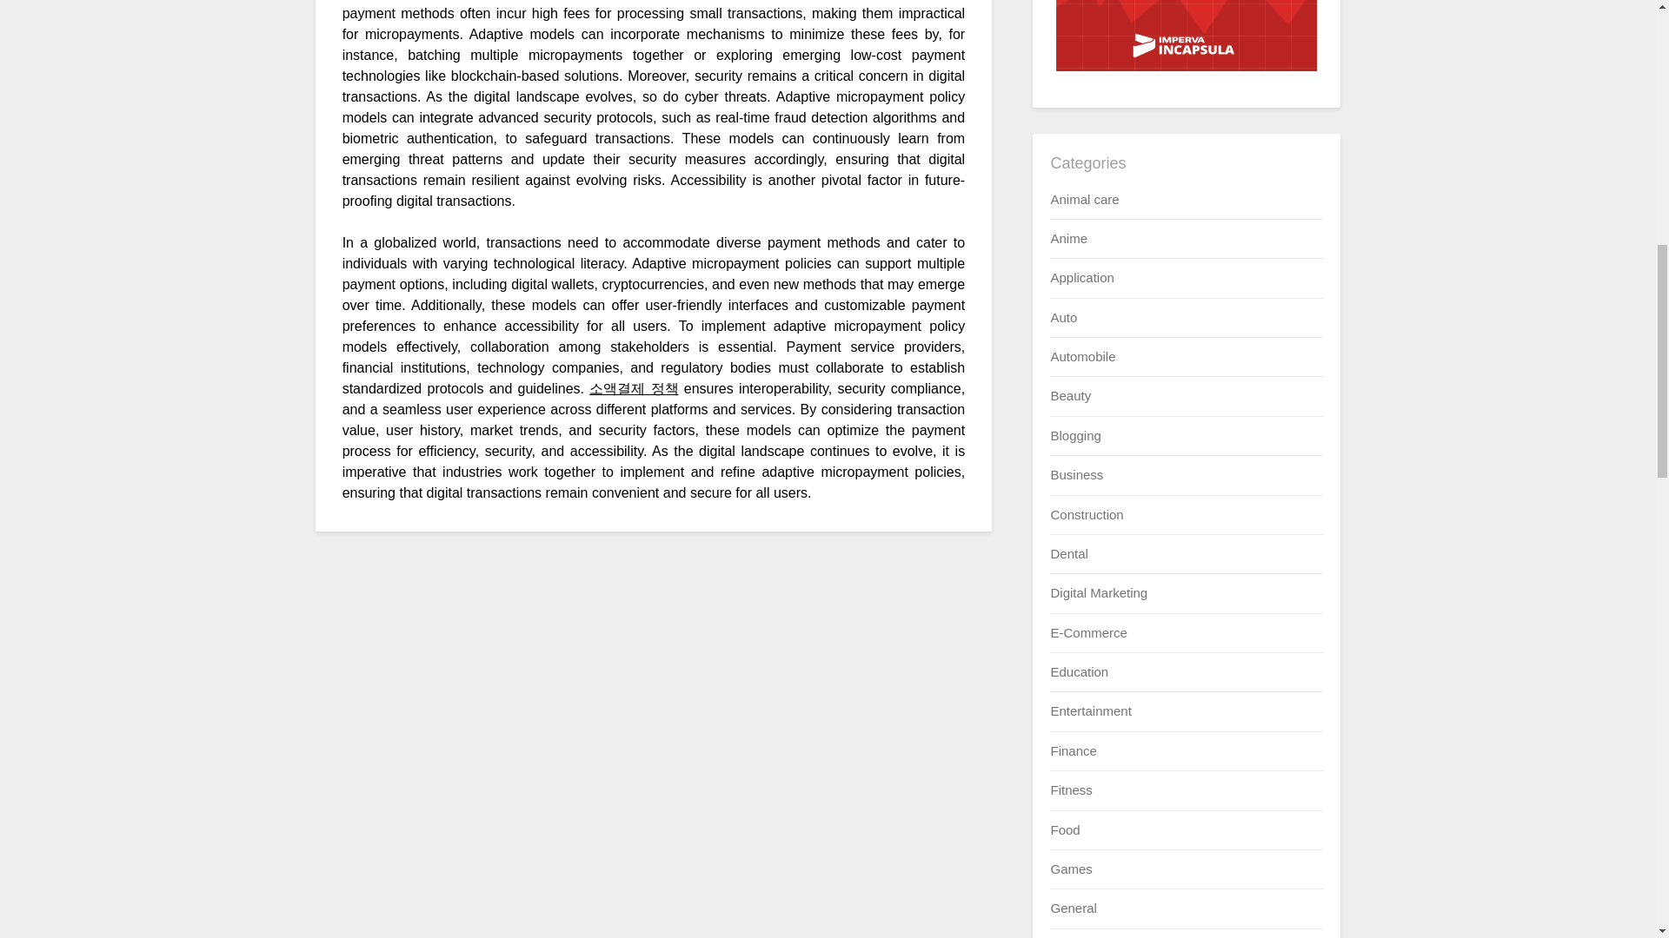 This screenshot has height=938, width=1669. I want to click on Beauty, so click(1070, 396).